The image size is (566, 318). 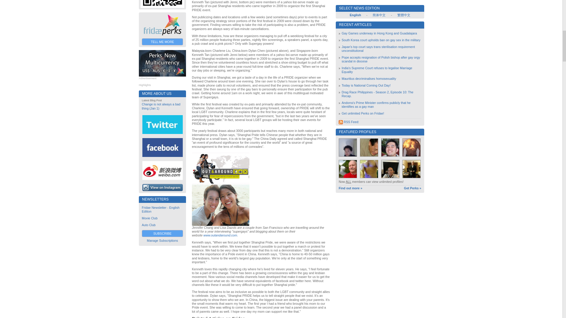 What do you see at coordinates (162, 42) in the screenshot?
I see `TELL ME MORE` at bounding box center [162, 42].